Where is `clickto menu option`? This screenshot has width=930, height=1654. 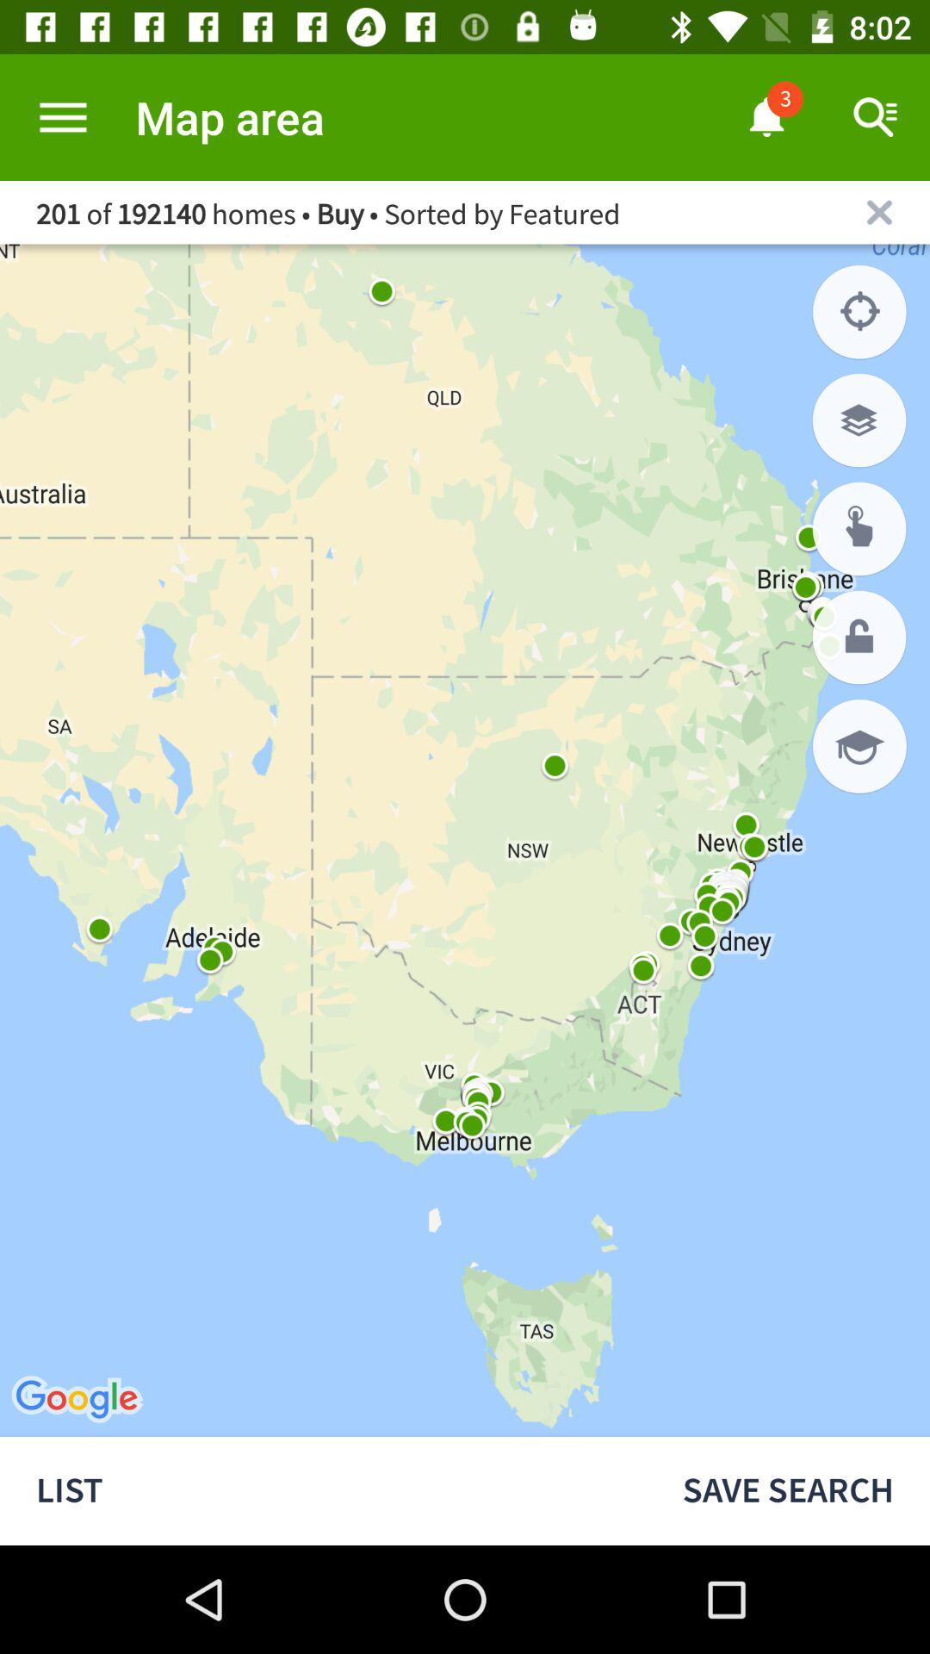
clickto menu option is located at coordinates (64, 117).